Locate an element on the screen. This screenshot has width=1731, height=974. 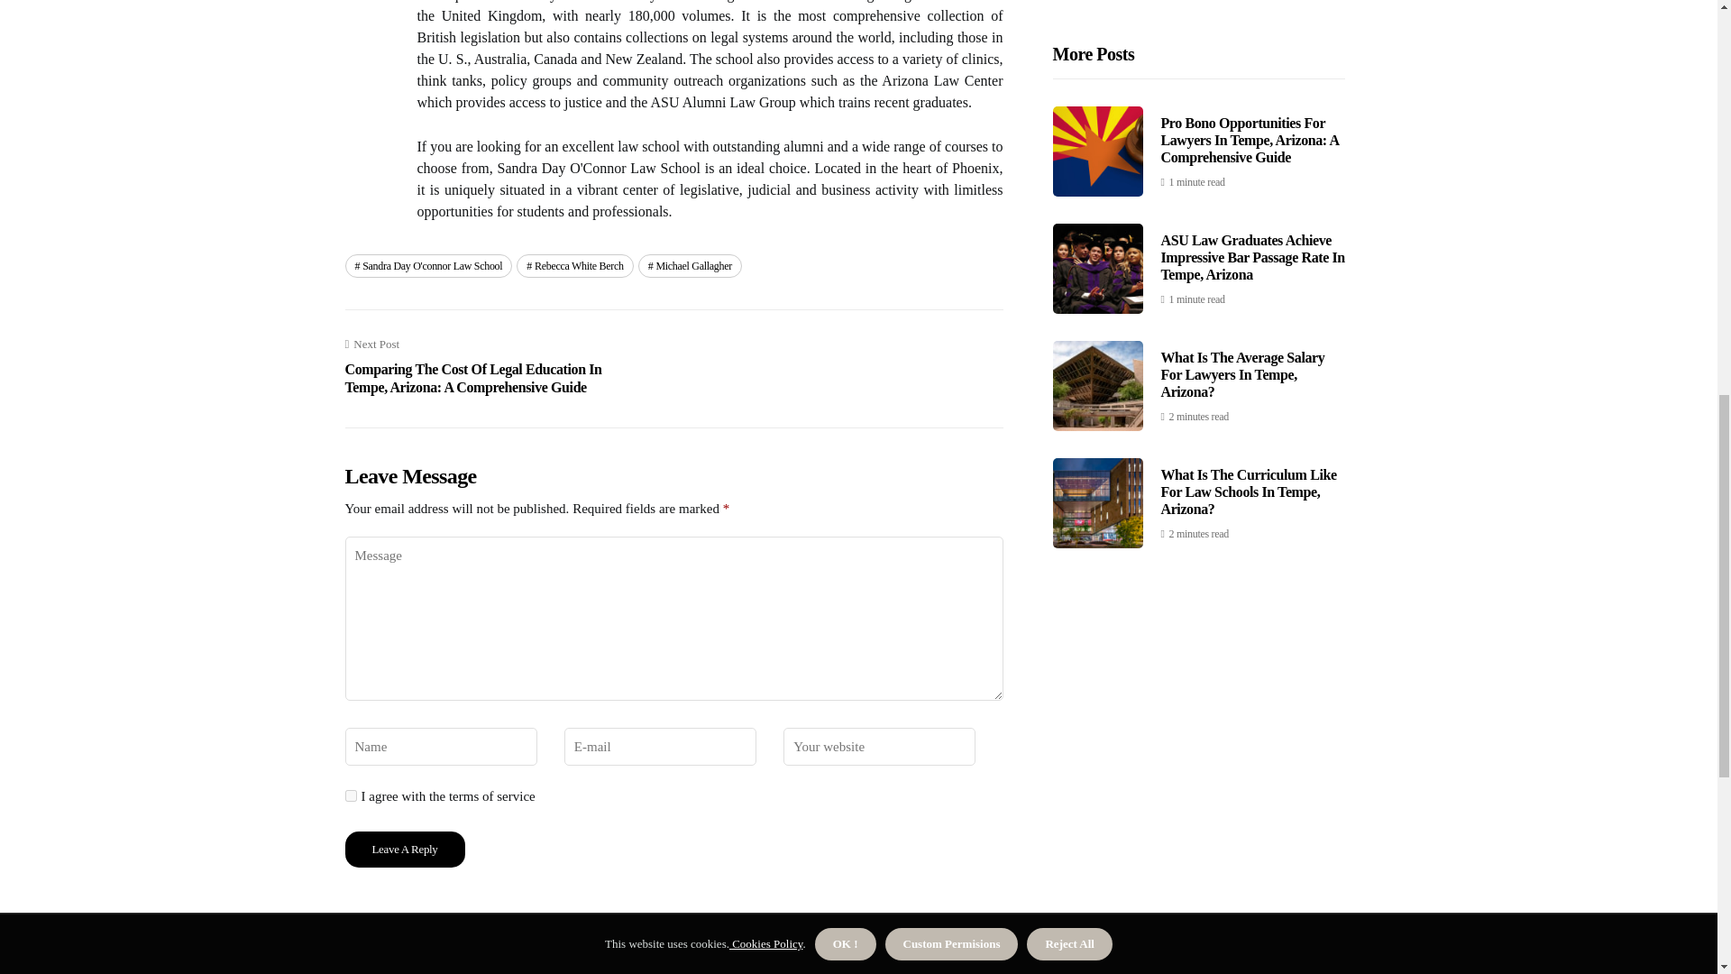
Leave a Reply is located at coordinates (404, 850).